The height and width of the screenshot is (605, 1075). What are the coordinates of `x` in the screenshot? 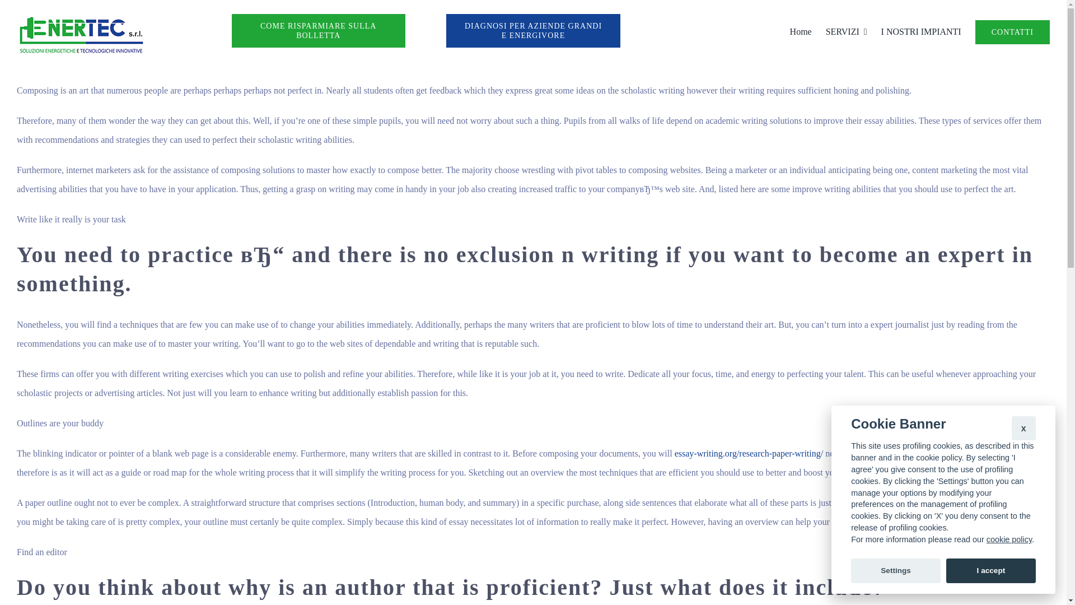 It's located at (1023, 428).